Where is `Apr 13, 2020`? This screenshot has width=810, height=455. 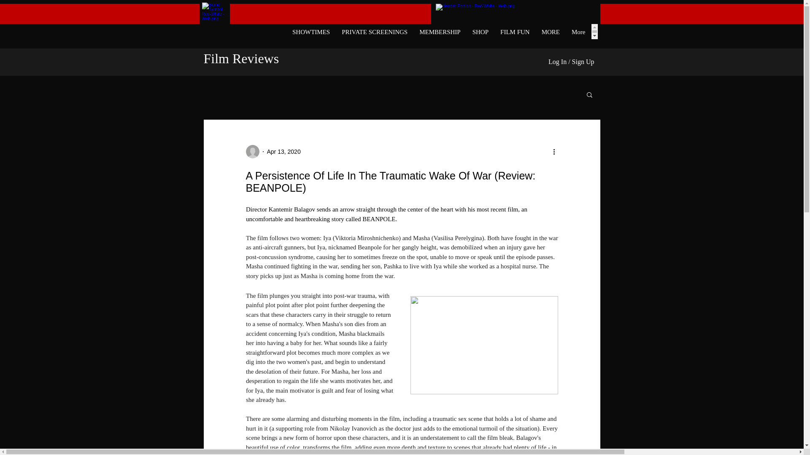
Apr 13, 2020 is located at coordinates (283, 152).